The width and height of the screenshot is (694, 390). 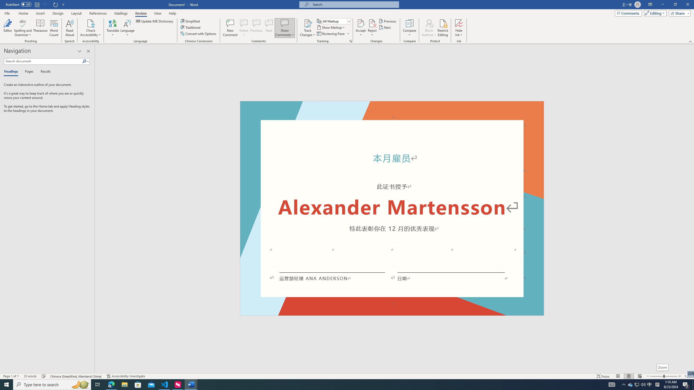 What do you see at coordinates (23, 23) in the screenshot?
I see `Spelling and Grammar` at bounding box center [23, 23].